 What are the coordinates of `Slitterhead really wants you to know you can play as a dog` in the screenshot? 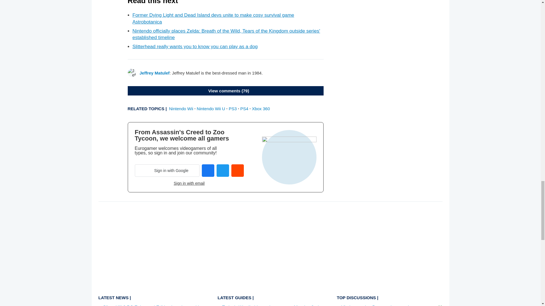 It's located at (195, 46).